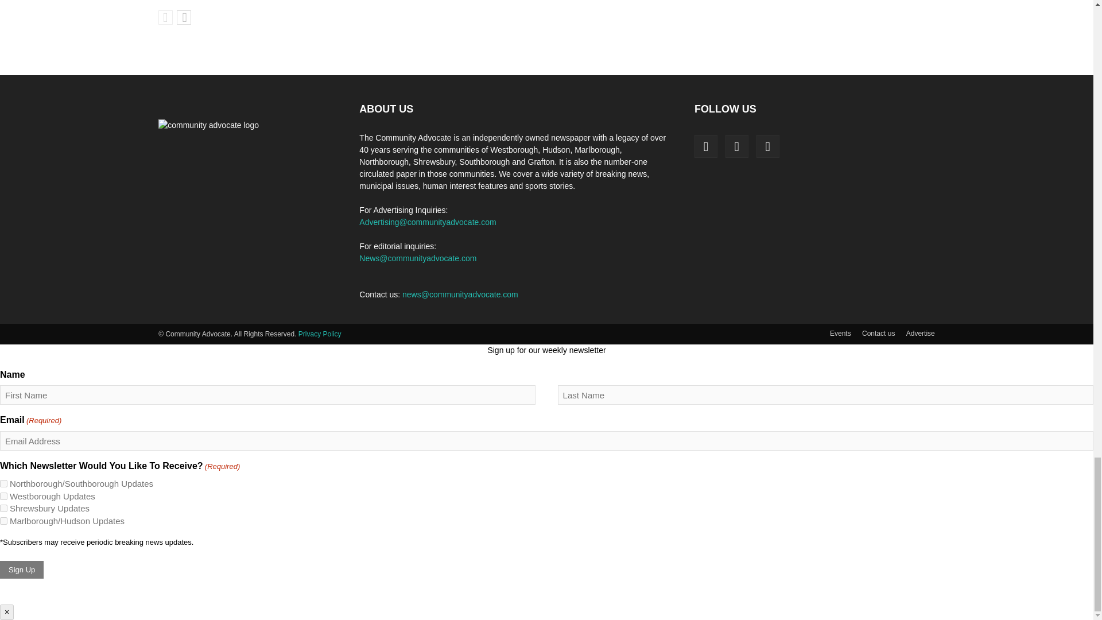 The height and width of the screenshot is (620, 1102). What do you see at coordinates (3, 509) in the screenshot?
I see `Shrewsbury Updates` at bounding box center [3, 509].